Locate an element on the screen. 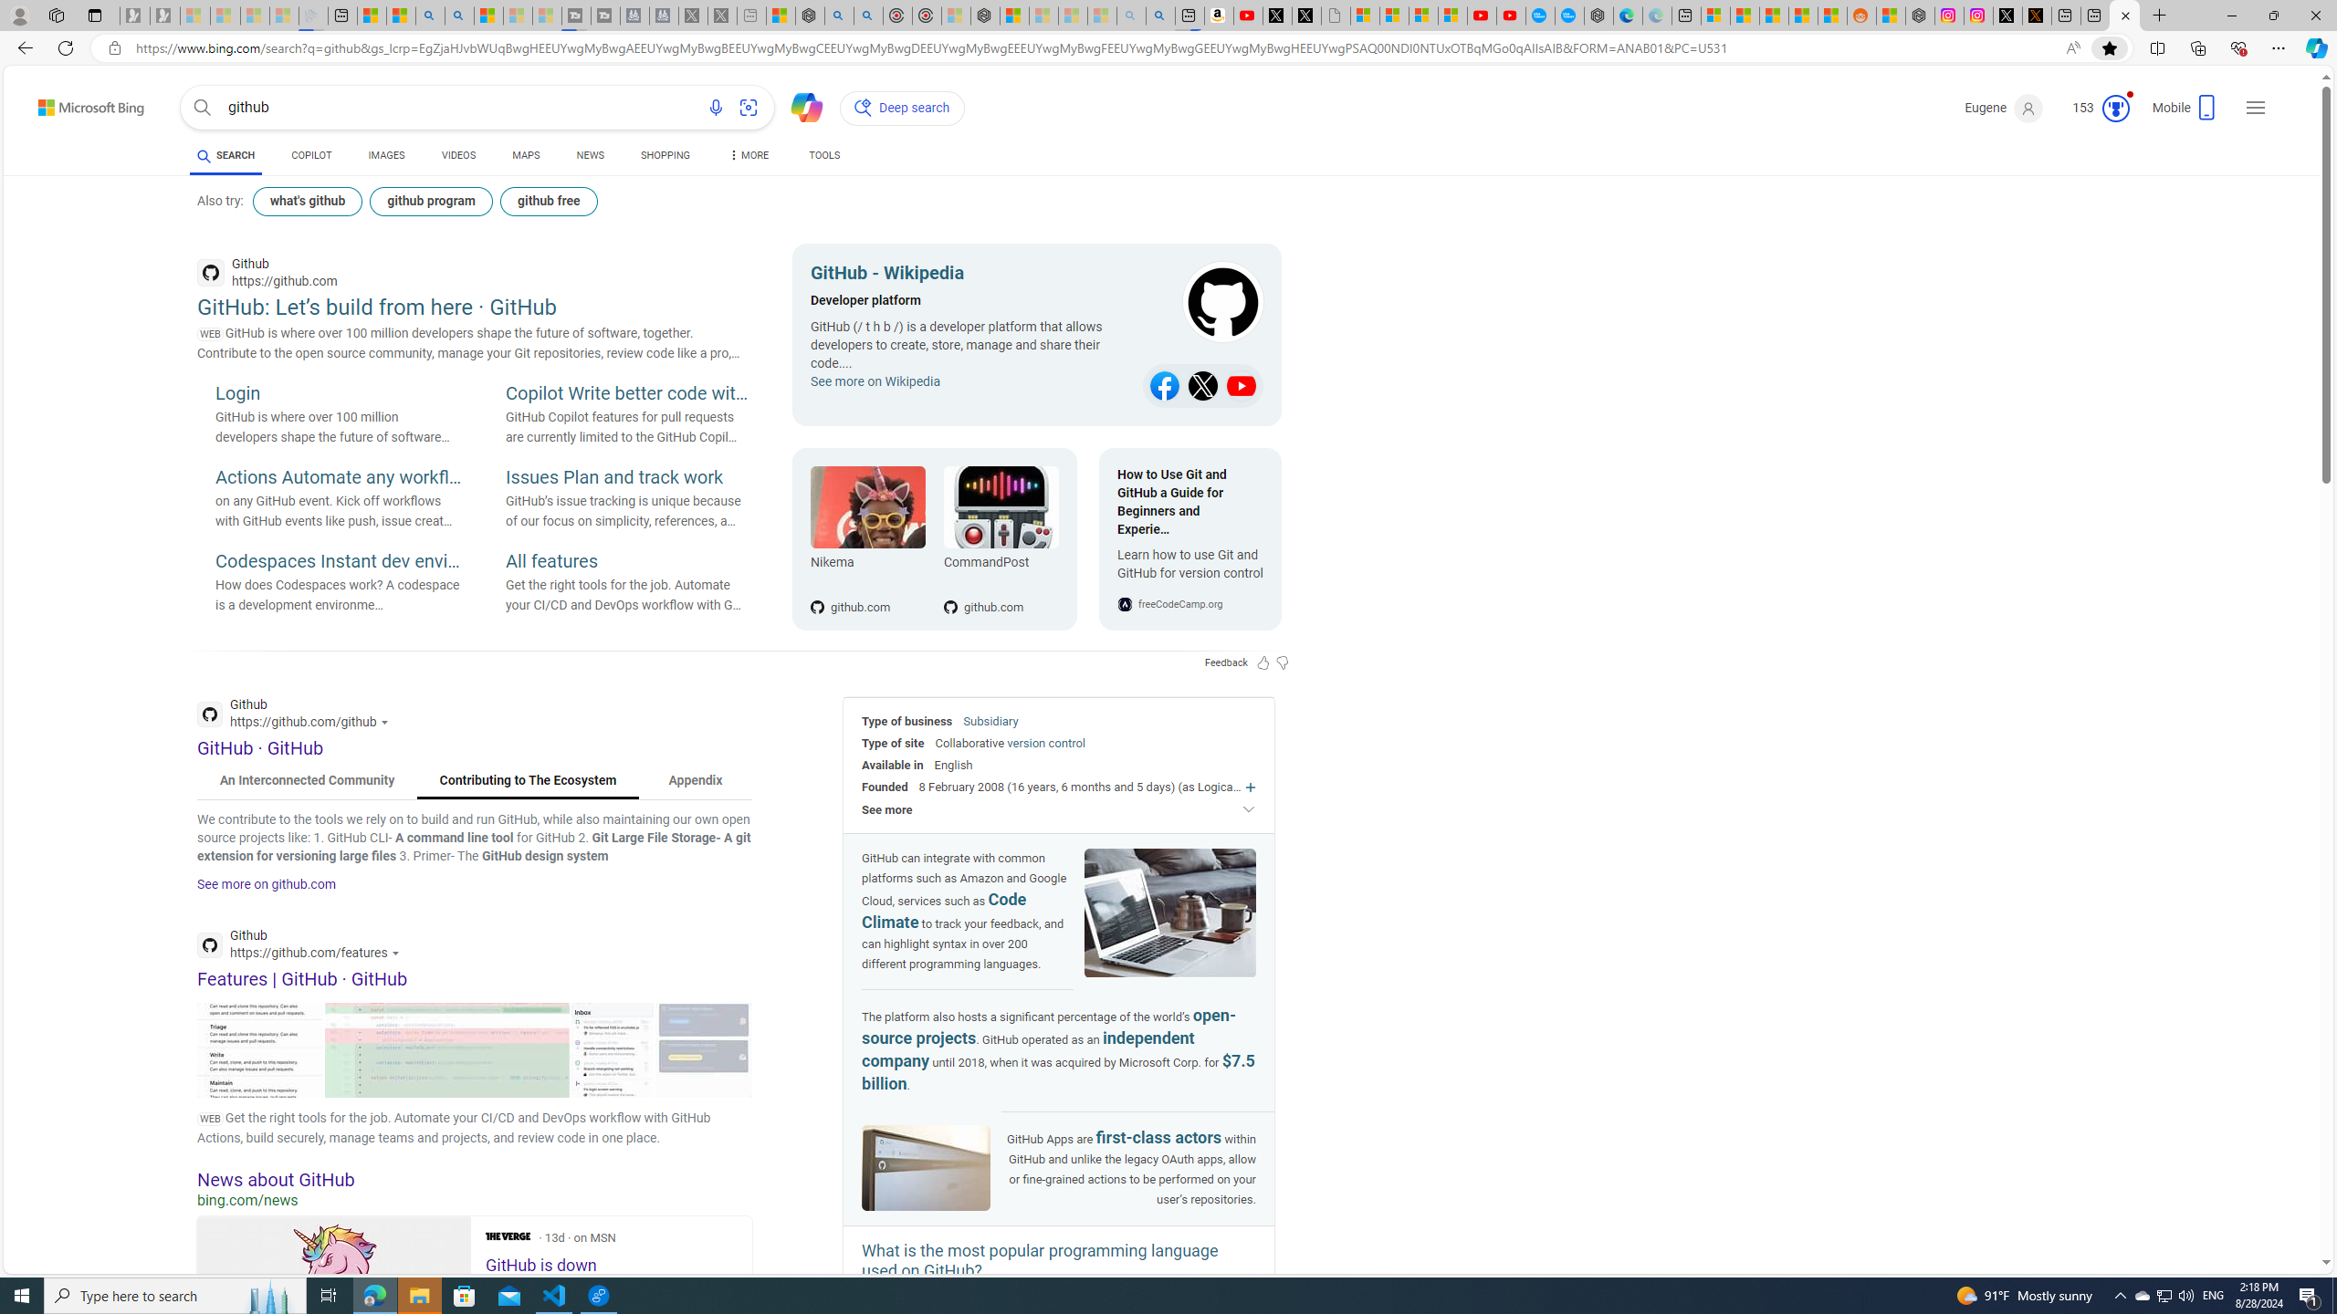  Contributing to The Ecosystem is located at coordinates (528, 781).